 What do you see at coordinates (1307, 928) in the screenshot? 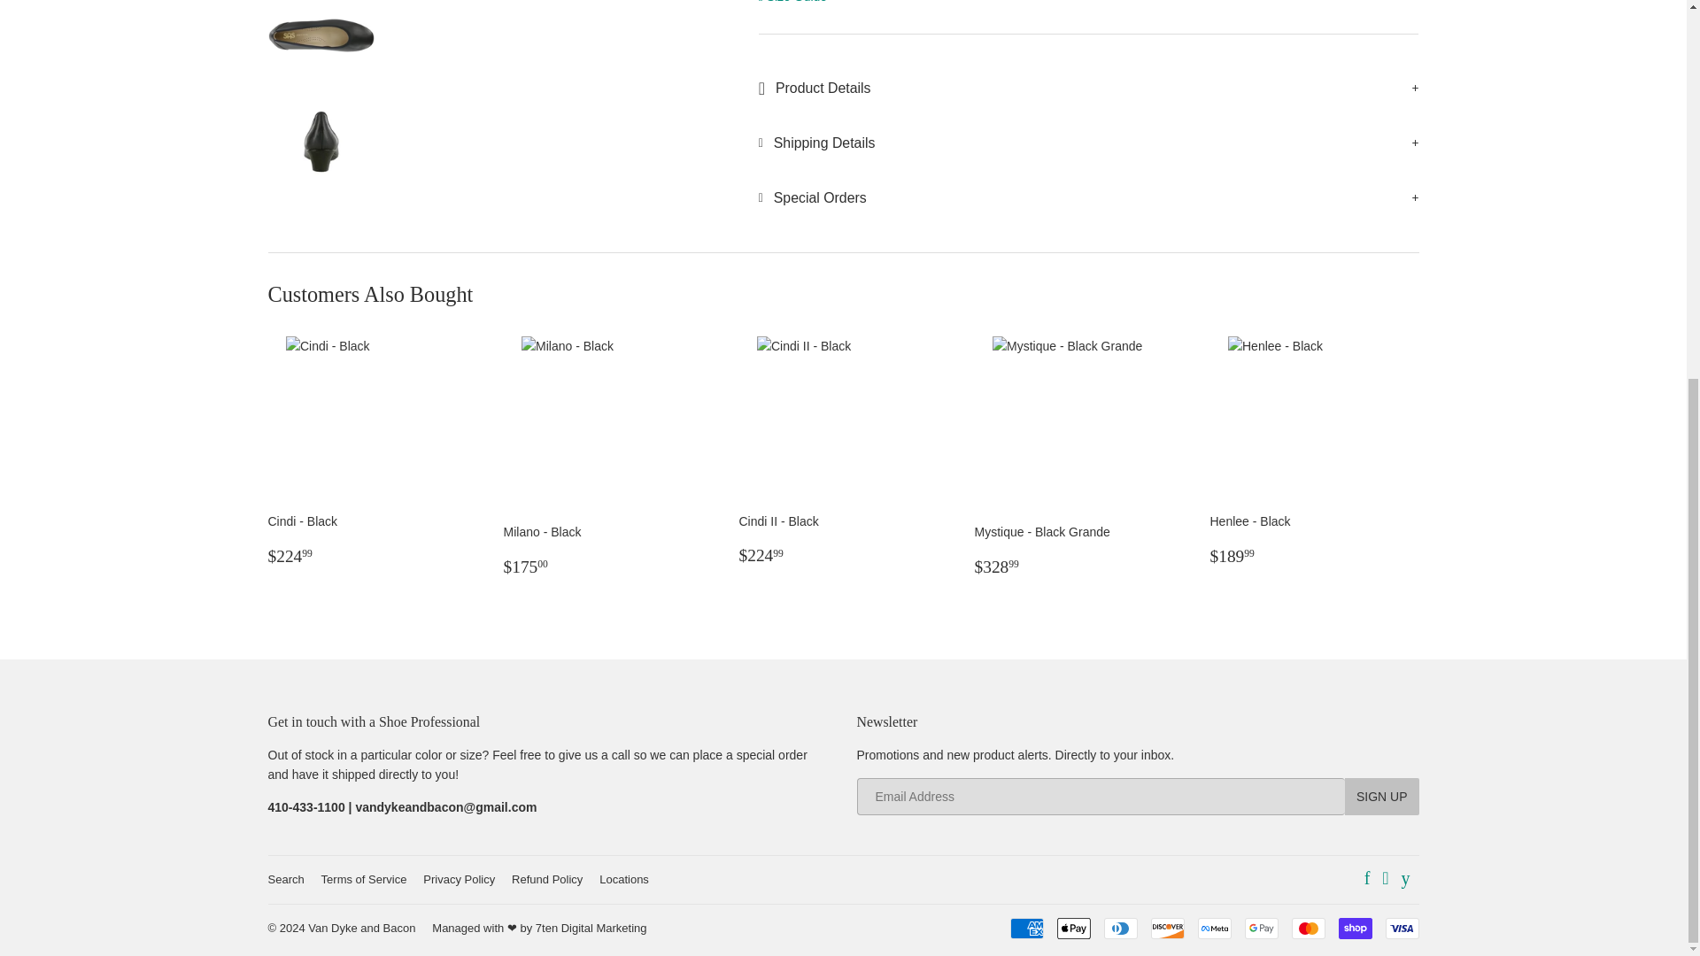
I see `Mastercard` at bounding box center [1307, 928].